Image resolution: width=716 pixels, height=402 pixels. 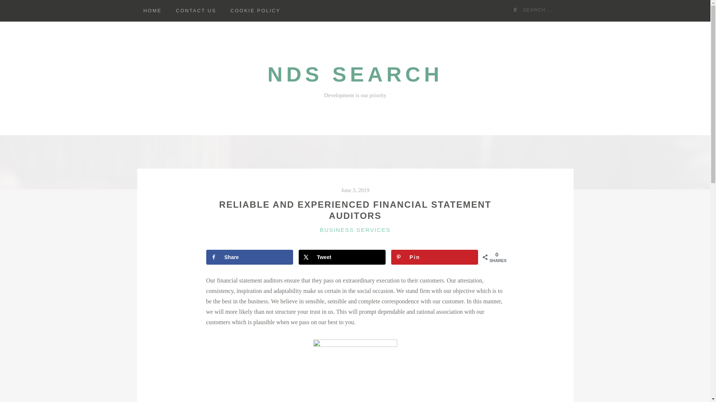 What do you see at coordinates (255, 11) in the screenshot?
I see `COOKIE POLICY` at bounding box center [255, 11].